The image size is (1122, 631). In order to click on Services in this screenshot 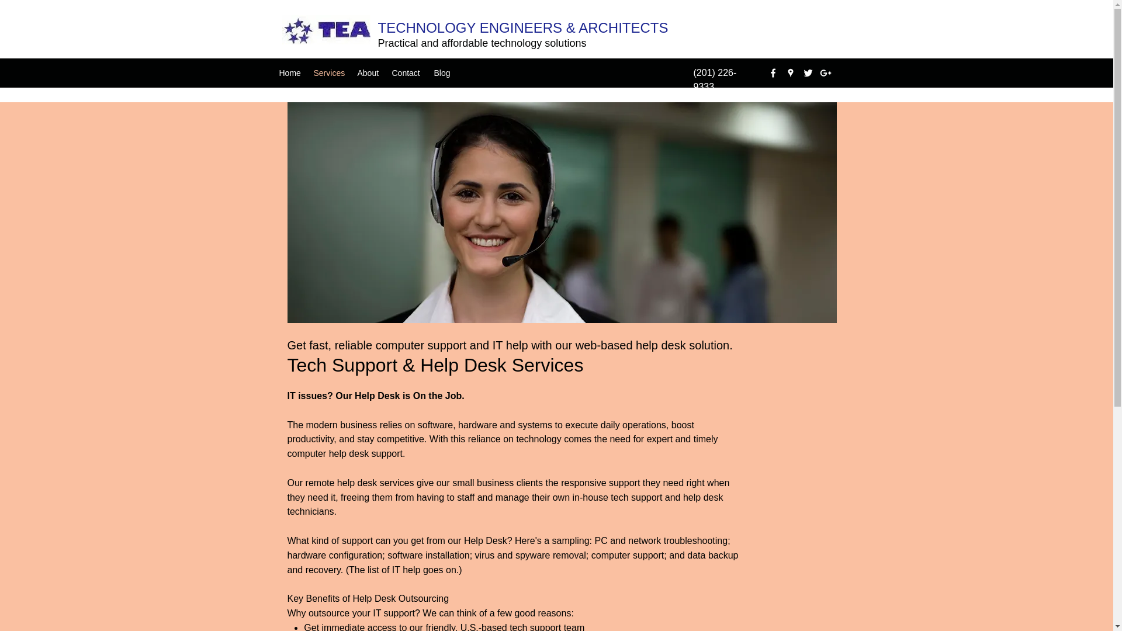, I will do `click(329, 73)`.